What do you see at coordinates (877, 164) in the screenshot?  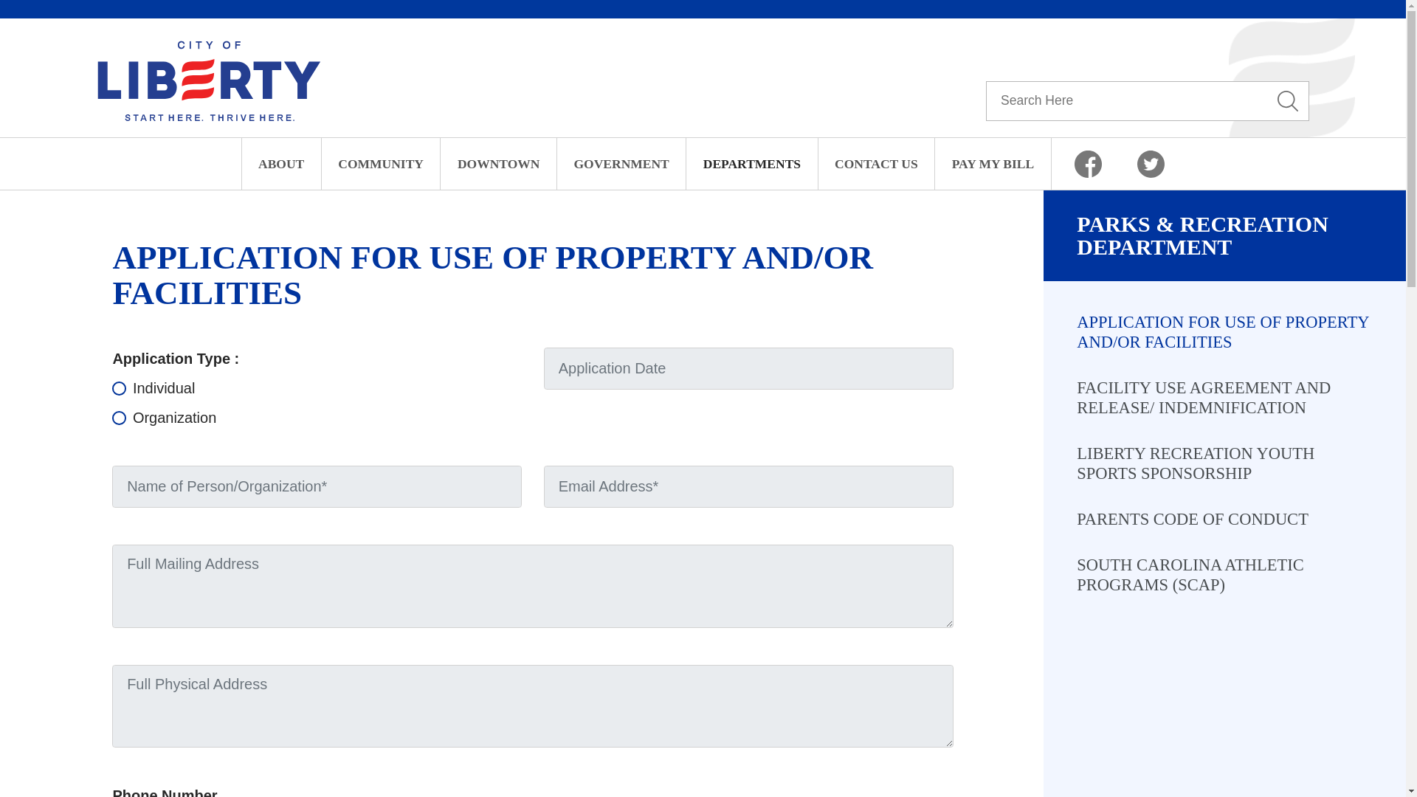 I see `CONTACT US` at bounding box center [877, 164].